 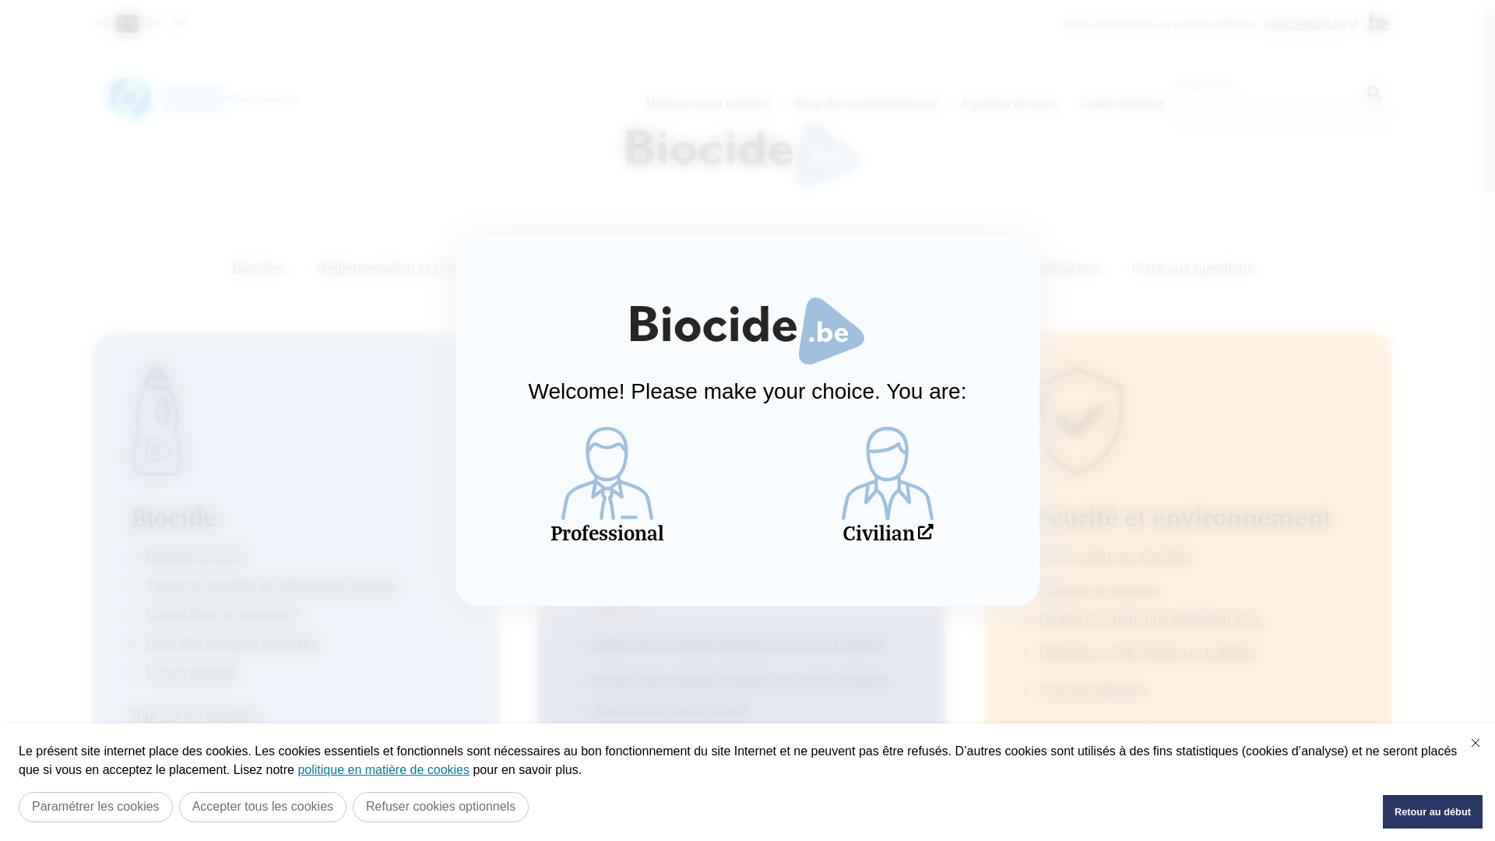 What do you see at coordinates (263, 807) in the screenshot?
I see `Accepter tous les cookies` at bounding box center [263, 807].